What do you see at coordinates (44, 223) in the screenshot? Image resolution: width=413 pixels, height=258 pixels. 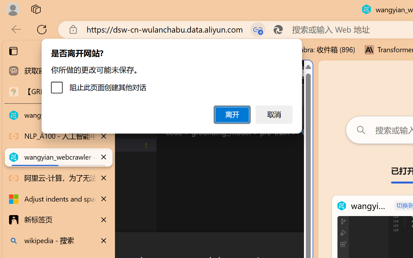 I see `Run and Debug (Ctrl+Shift+D)` at bounding box center [44, 223].